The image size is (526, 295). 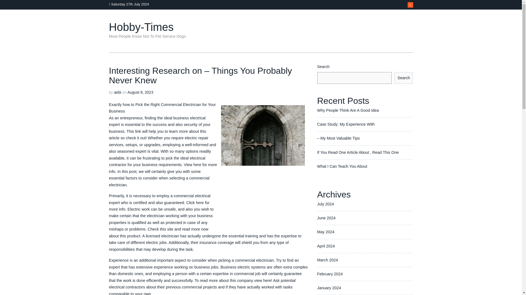 I want to click on link, so click(x=138, y=131).